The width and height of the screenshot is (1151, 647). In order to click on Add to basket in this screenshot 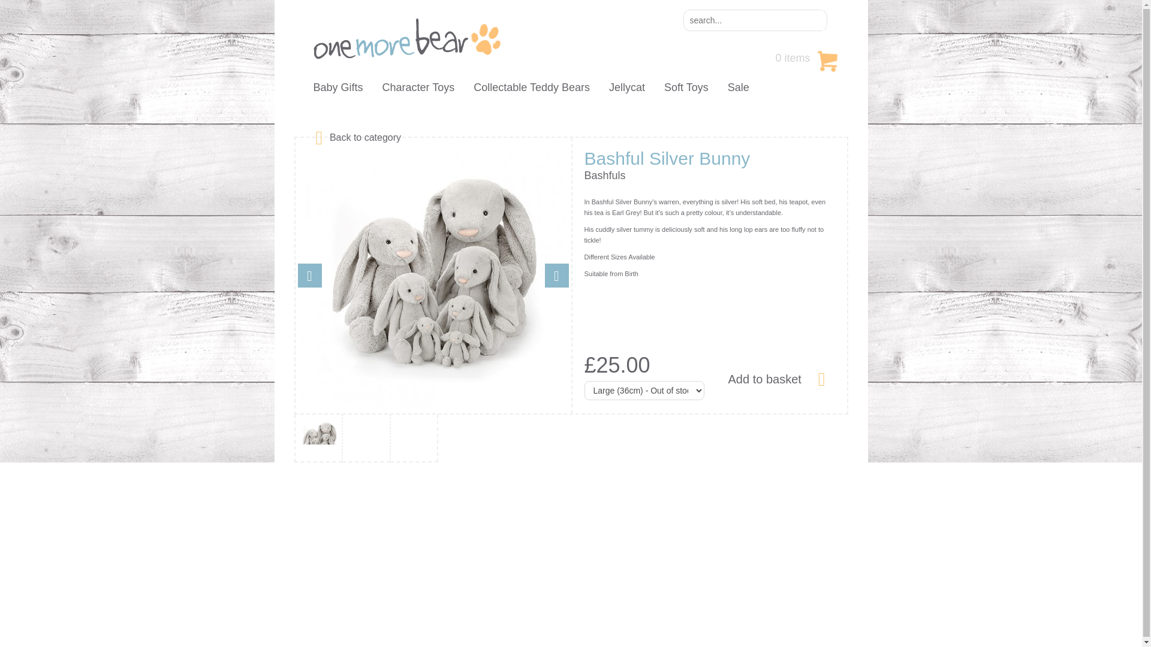, I will do `click(775, 377)`.